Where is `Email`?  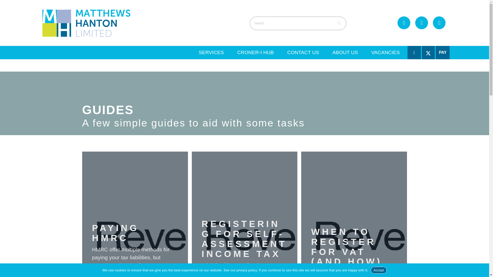 Email is located at coordinates (421, 23).